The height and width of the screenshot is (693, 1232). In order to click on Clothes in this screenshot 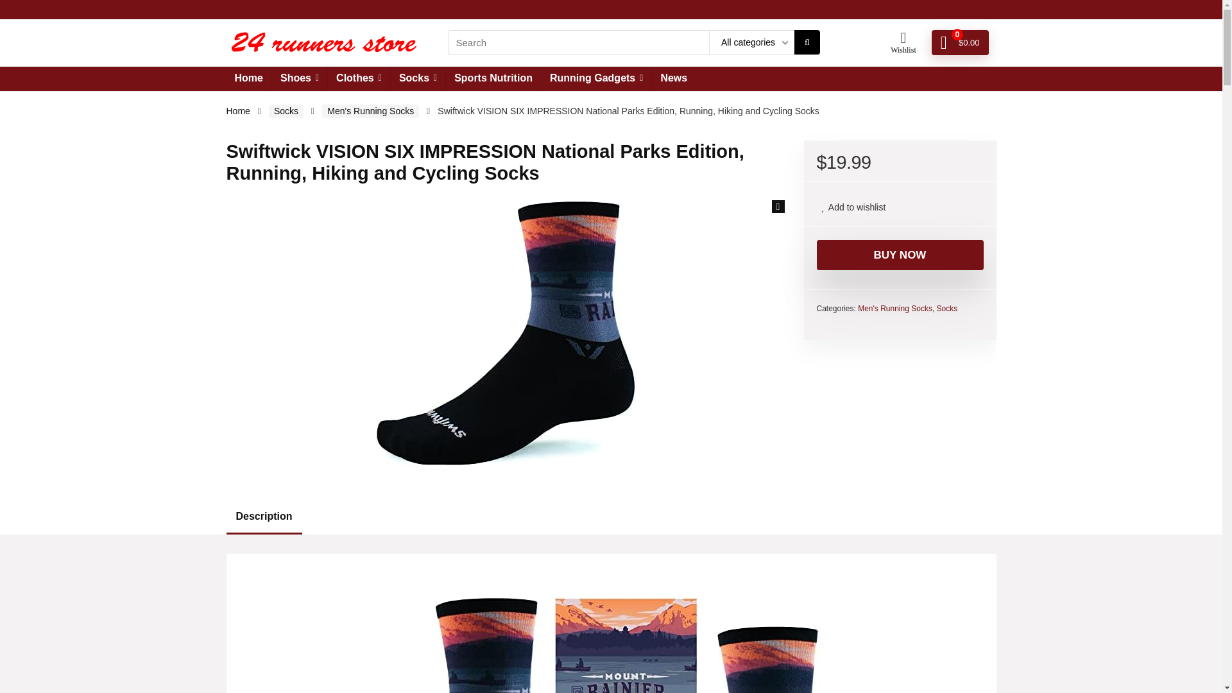, I will do `click(359, 78)`.